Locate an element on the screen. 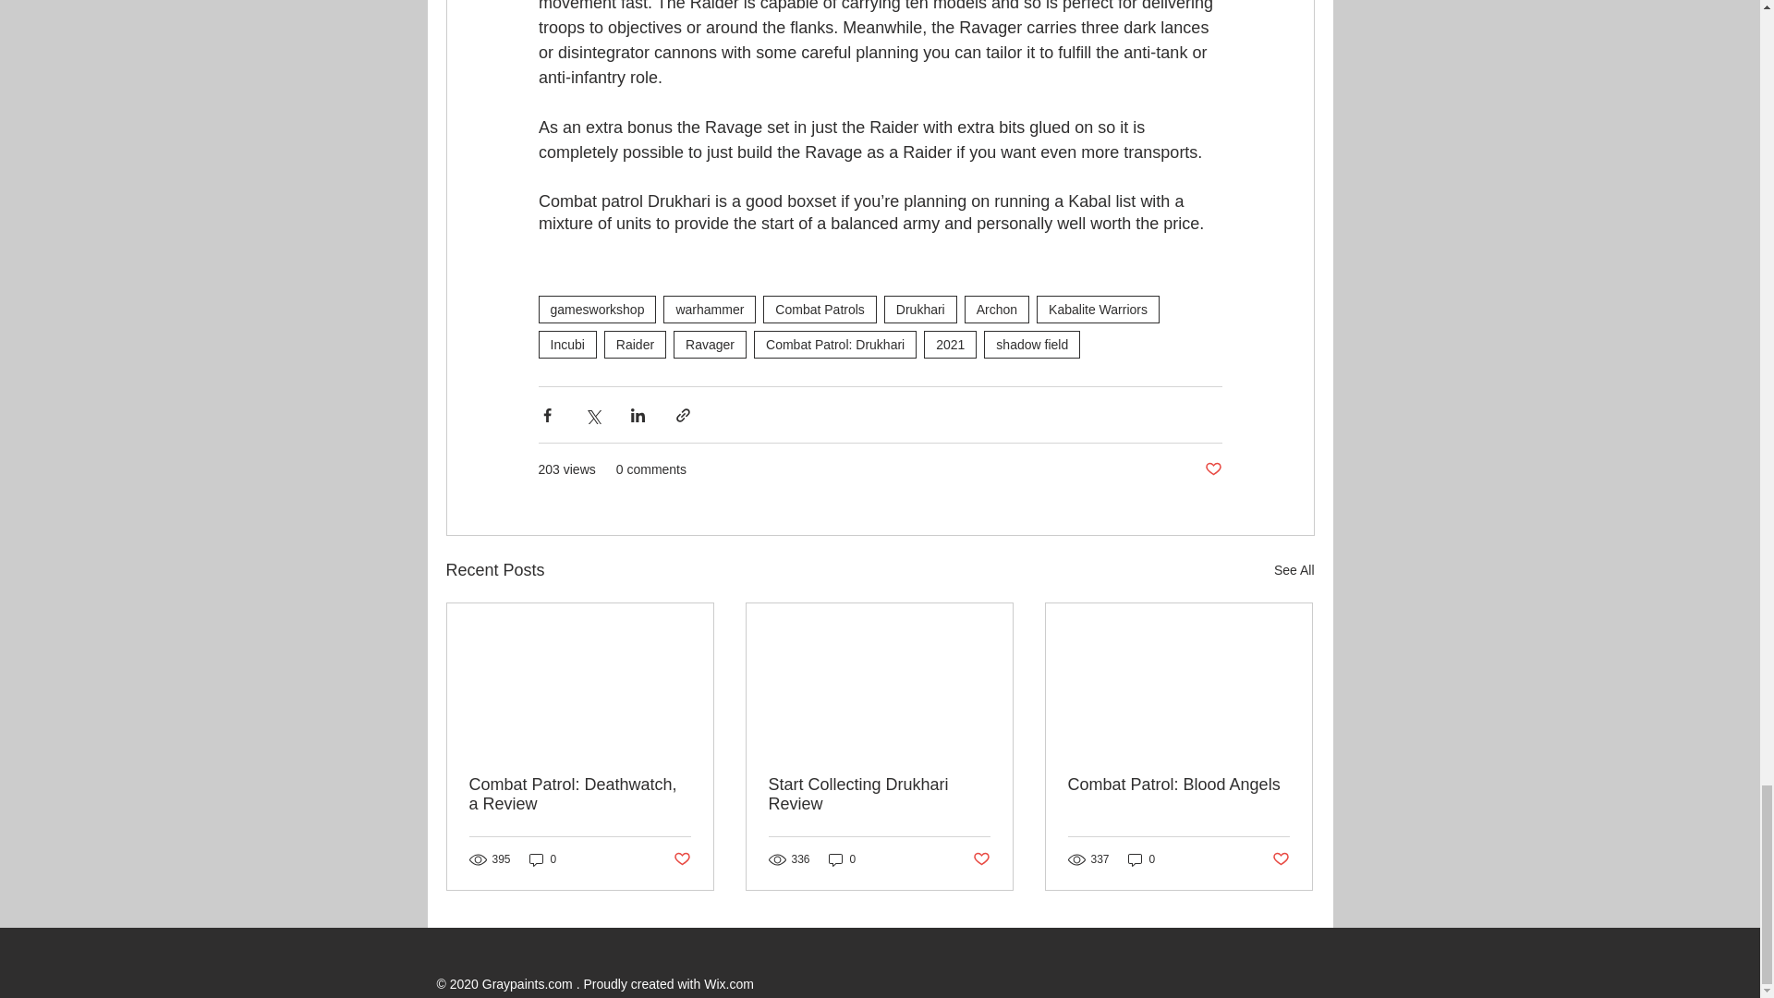 This screenshot has height=998, width=1774. Ravager is located at coordinates (710, 344).